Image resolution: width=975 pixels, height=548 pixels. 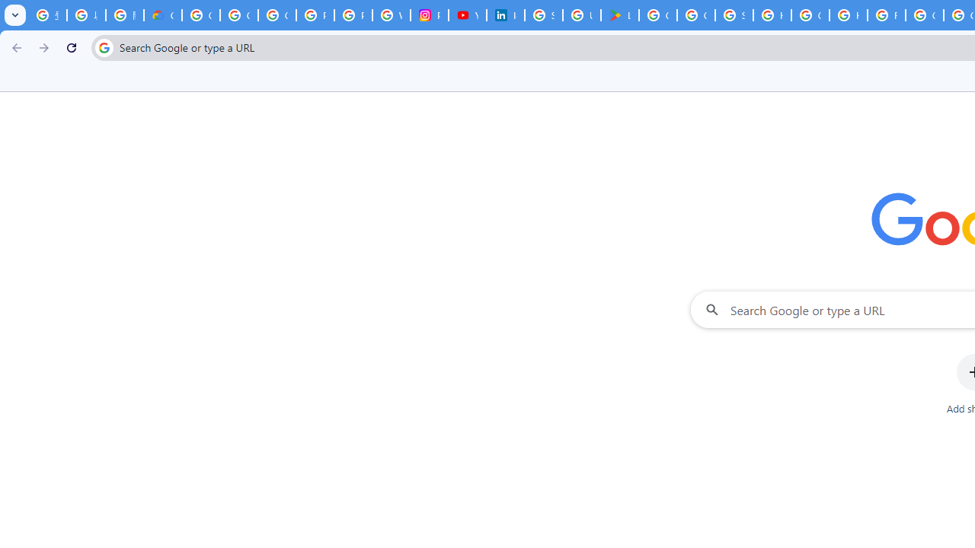 What do you see at coordinates (734, 15) in the screenshot?
I see `Sign in - Google Accounts` at bounding box center [734, 15].